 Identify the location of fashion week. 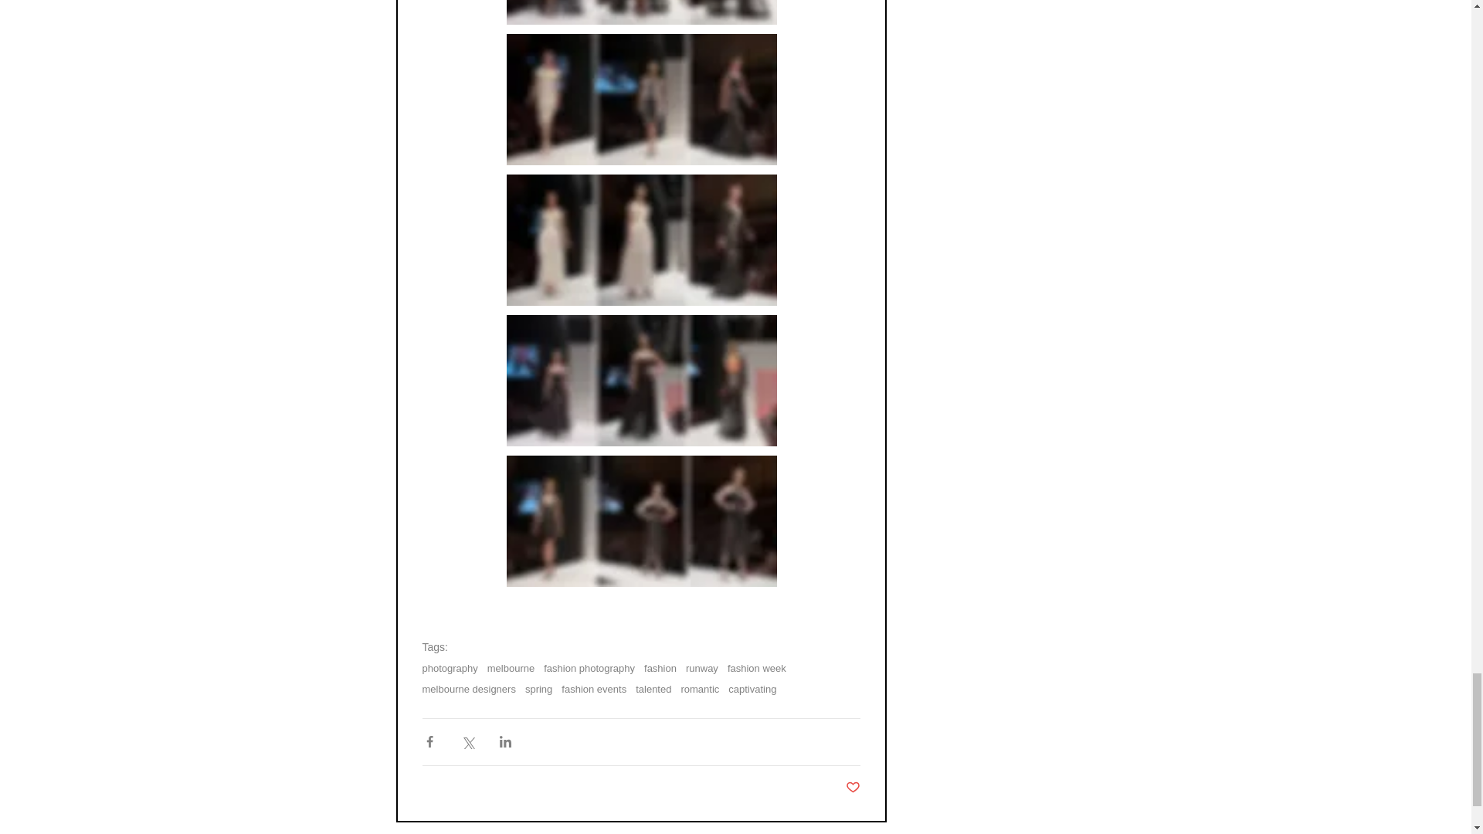
(757, 667).